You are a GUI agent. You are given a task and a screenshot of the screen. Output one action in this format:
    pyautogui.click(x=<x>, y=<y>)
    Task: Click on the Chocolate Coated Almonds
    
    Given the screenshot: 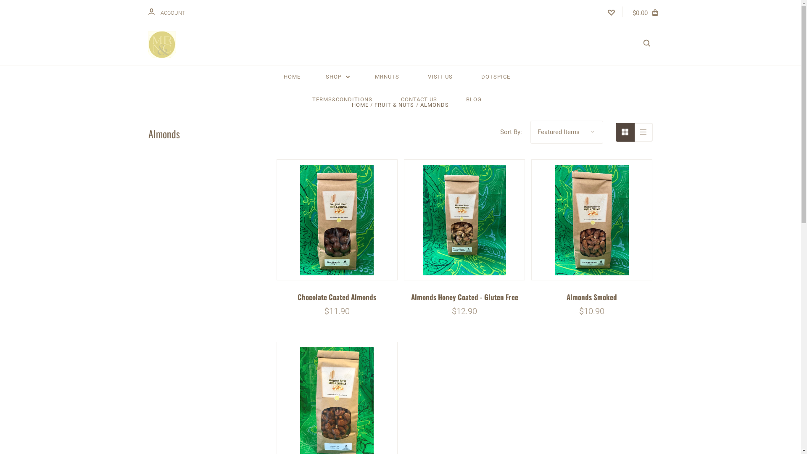 What is the action you would take?
    pyautogui.click(x=337, y=220)
    